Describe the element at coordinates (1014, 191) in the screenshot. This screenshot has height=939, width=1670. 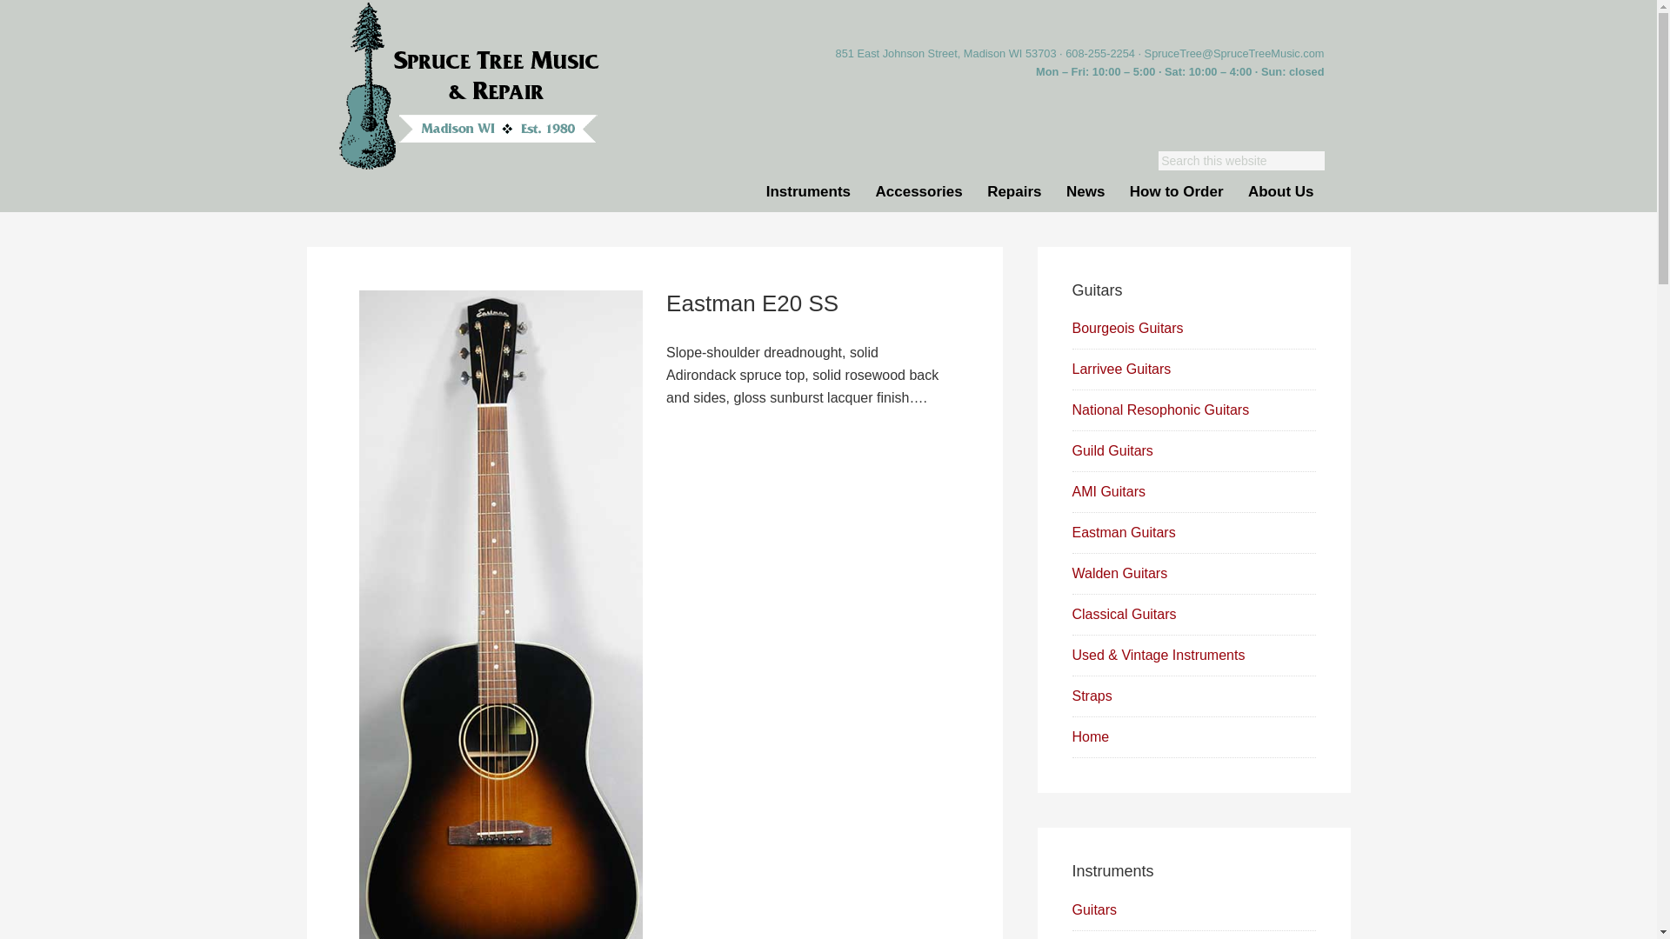
I see `Repairs` at that location.